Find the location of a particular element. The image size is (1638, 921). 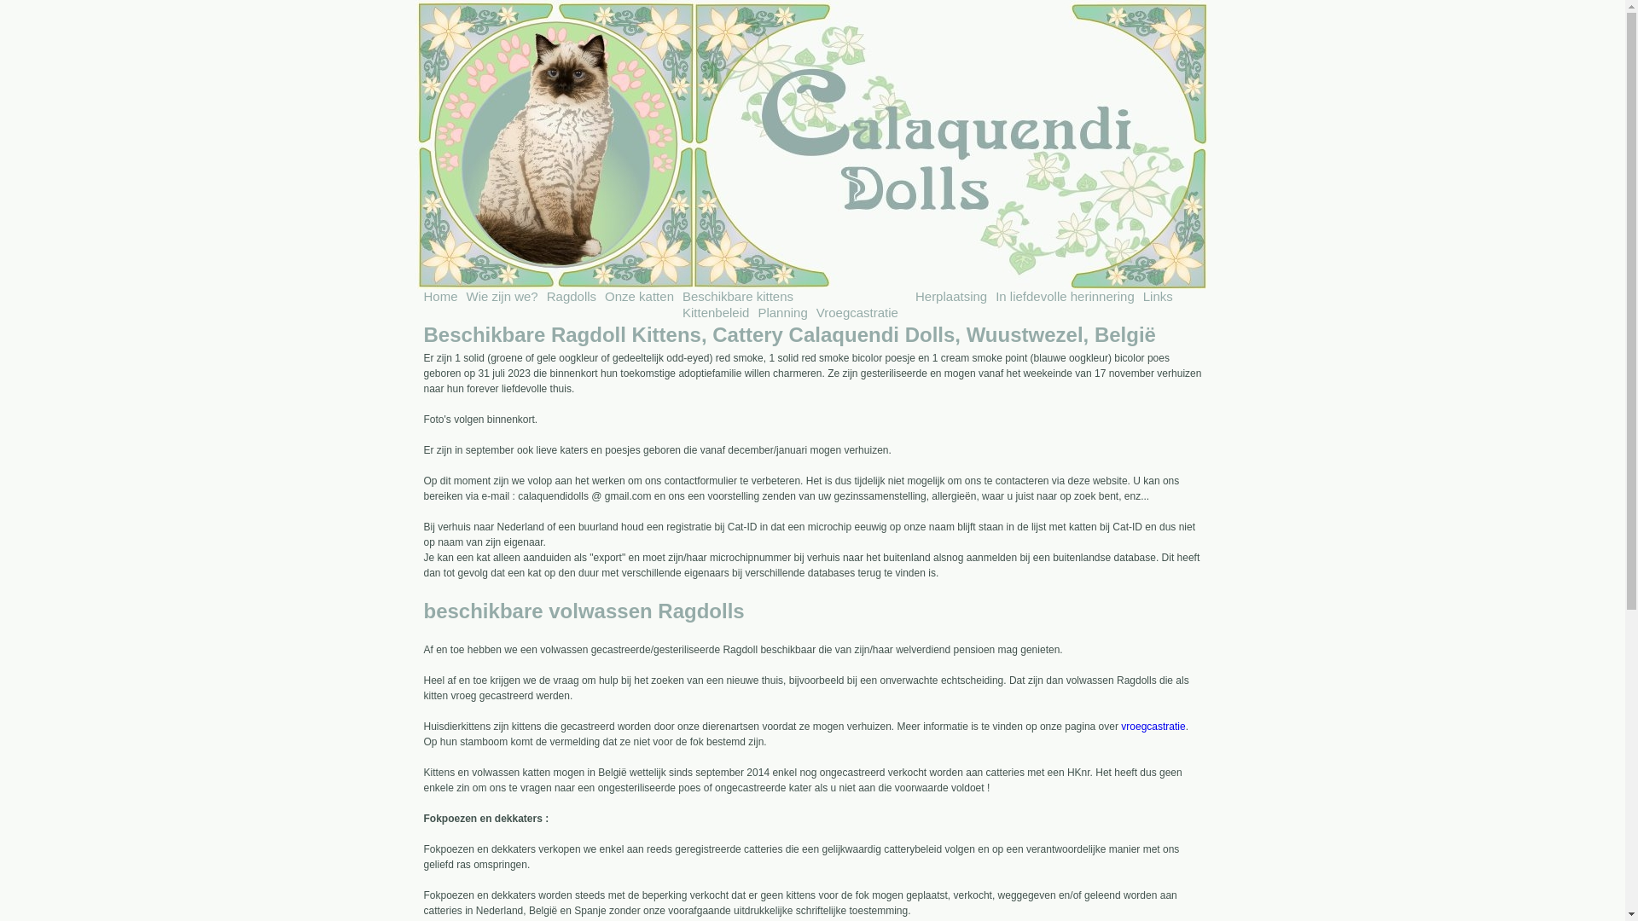

Home is located at coordinates (440, 297).